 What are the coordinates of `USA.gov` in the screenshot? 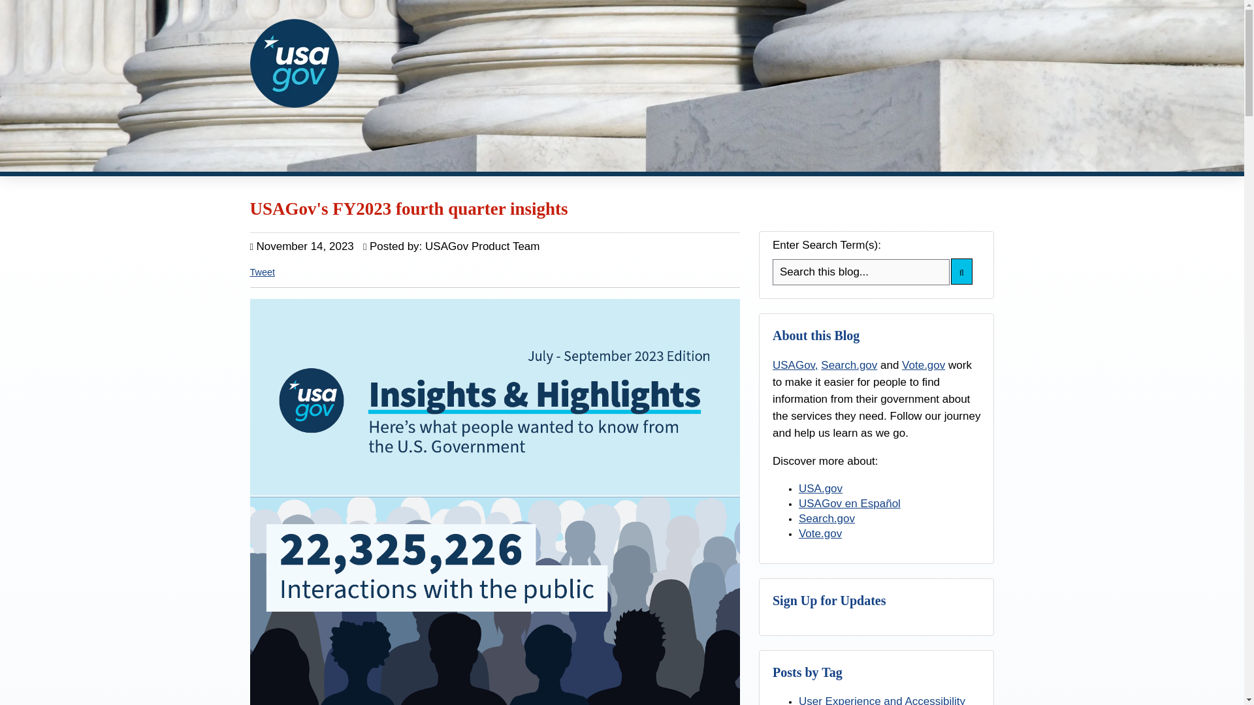 It's located at (820, 488).